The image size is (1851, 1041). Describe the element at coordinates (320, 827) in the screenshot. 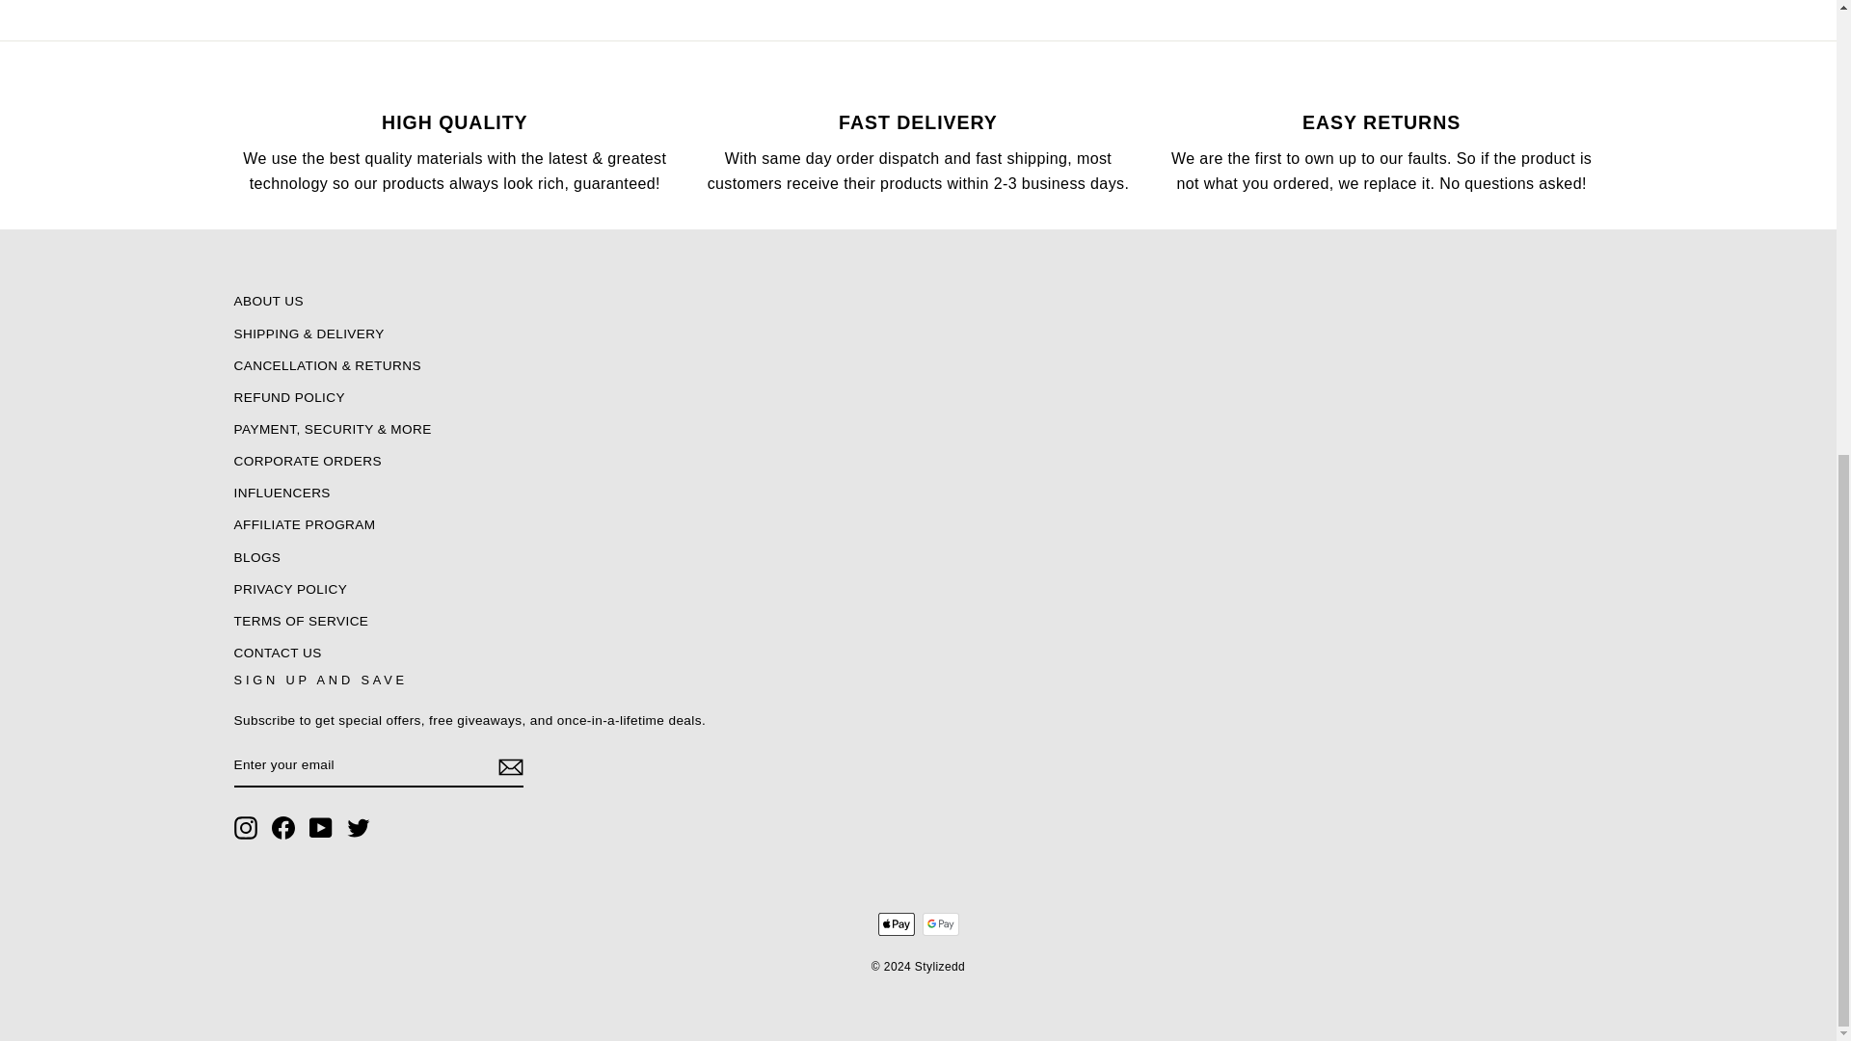

I see `Stylizedd on YouTube` at that location.